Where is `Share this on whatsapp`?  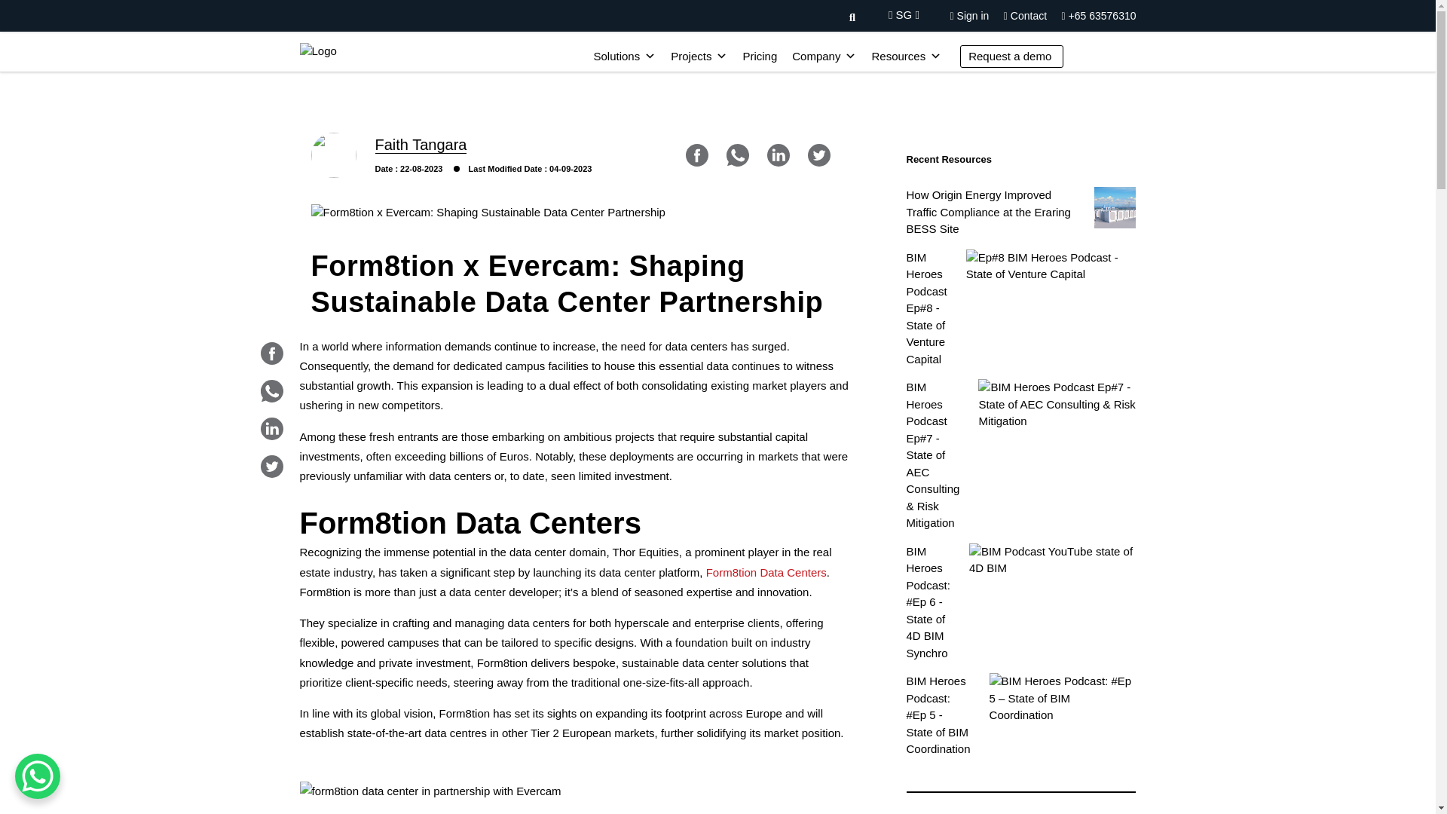
Share this on whatsapp is located at coordinates (737, 155).